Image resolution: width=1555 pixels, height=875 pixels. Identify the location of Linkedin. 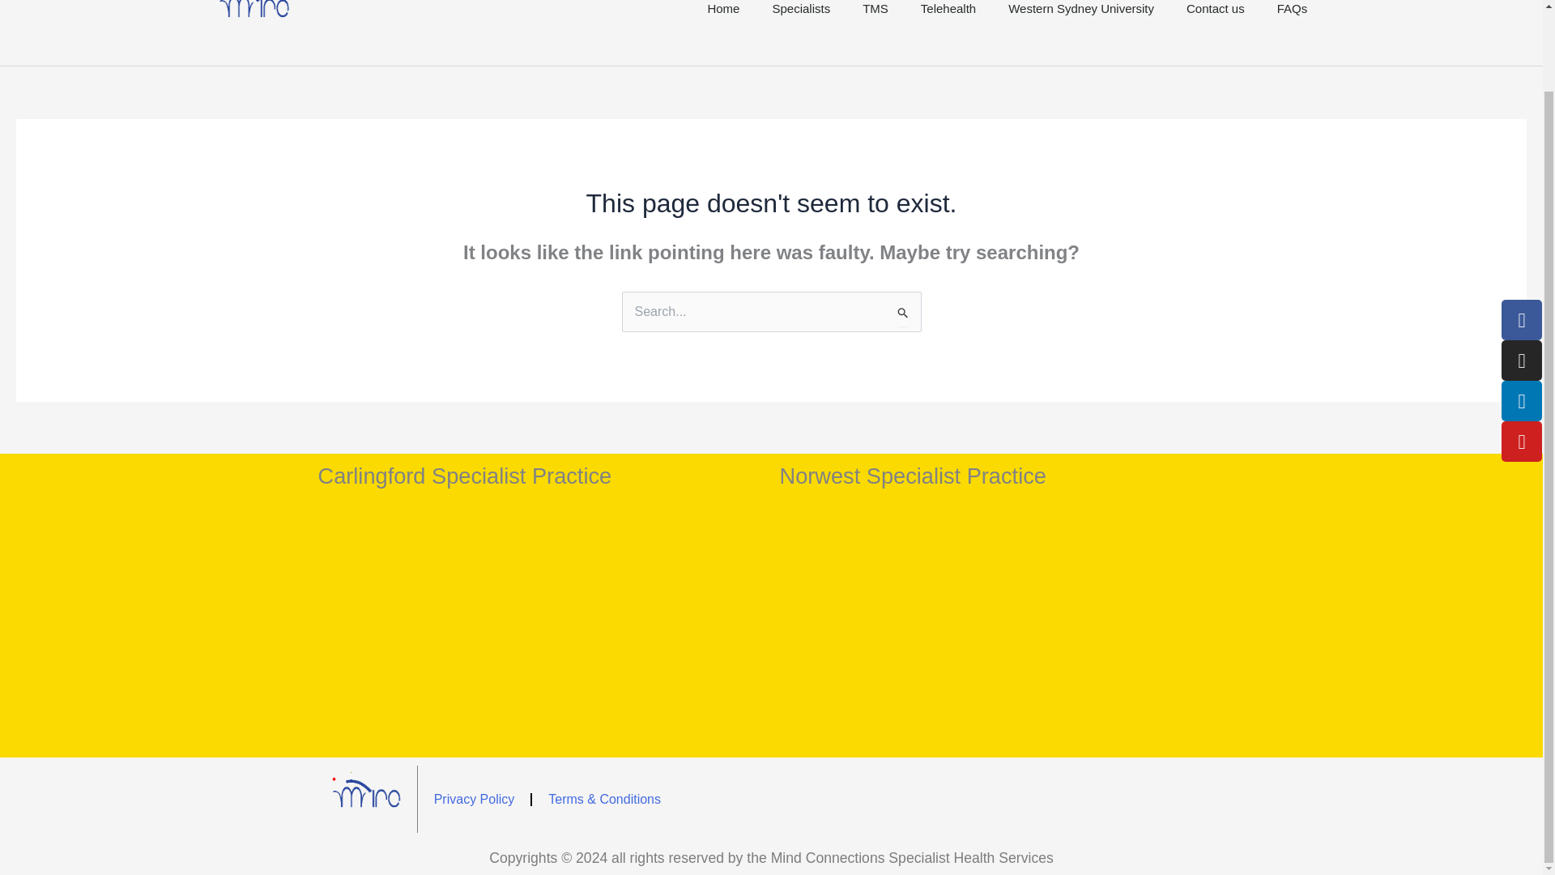
(1522, 400).